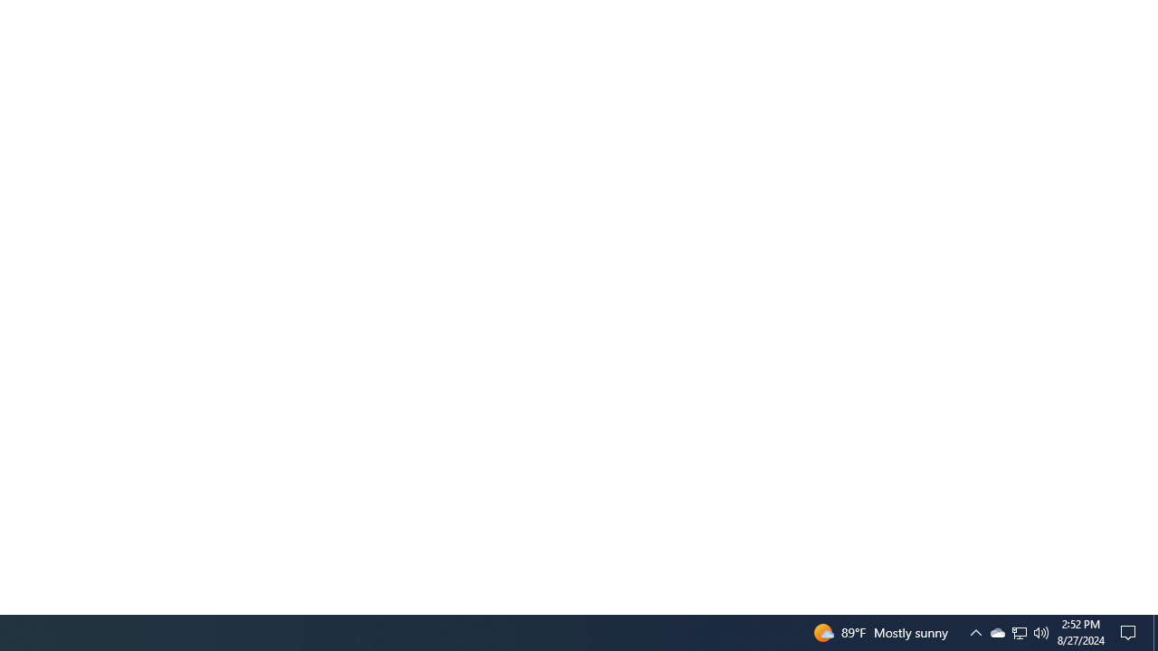  I want to click on Q2790: 100%, so click(997, 633).